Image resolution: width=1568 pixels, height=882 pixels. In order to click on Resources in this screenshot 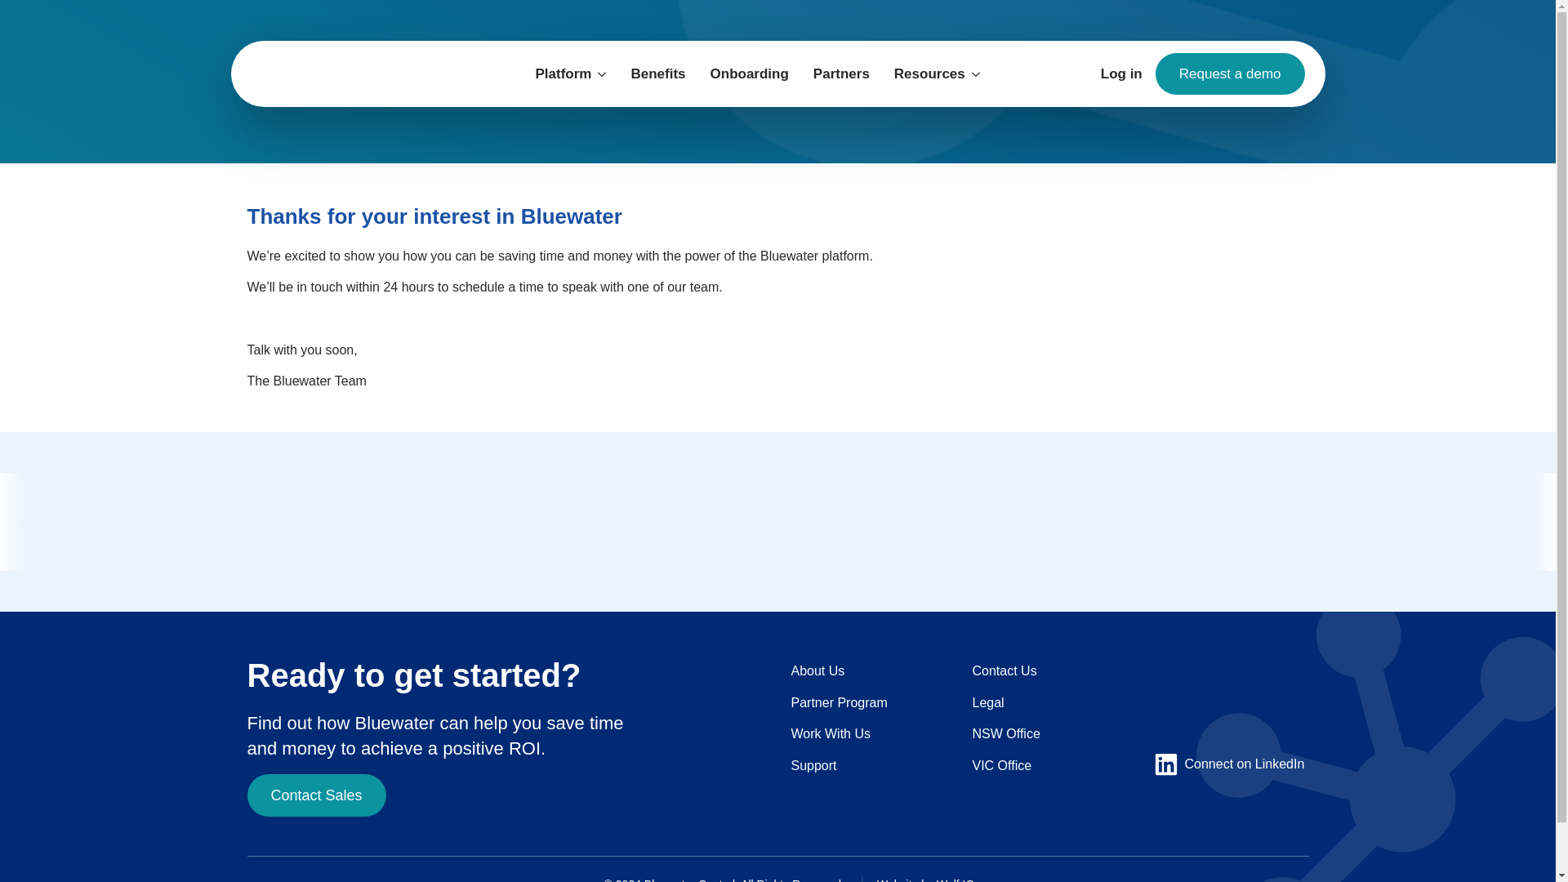, I will do `click(923, 73)`.